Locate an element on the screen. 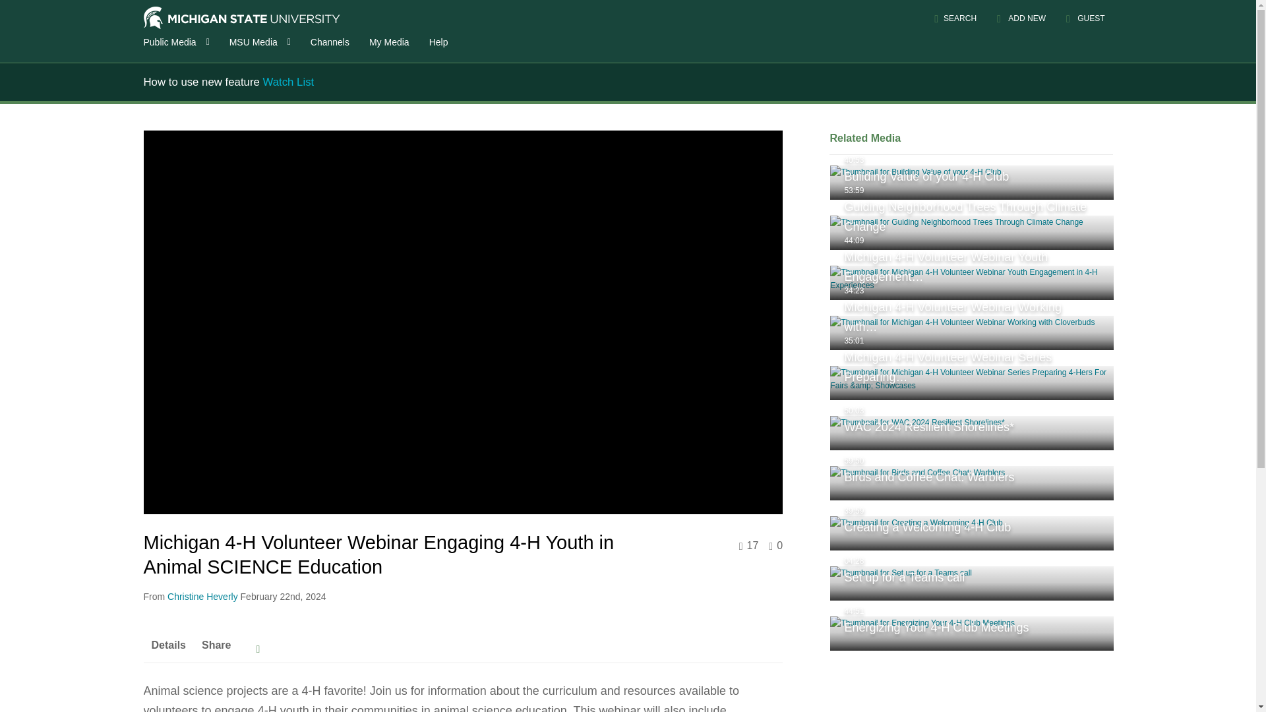 The width and height of the screenshot is (1266, 712). Creating a Welcoming 4-H Club is located at coordinates (972, 533).